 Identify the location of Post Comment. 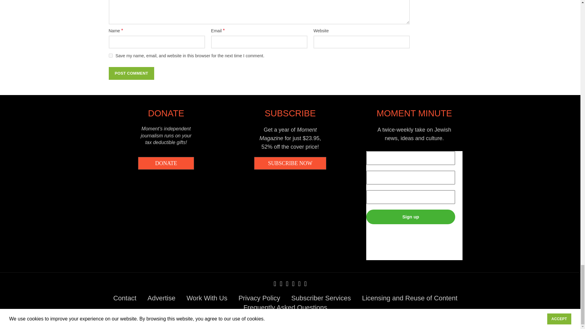
(131, 73).